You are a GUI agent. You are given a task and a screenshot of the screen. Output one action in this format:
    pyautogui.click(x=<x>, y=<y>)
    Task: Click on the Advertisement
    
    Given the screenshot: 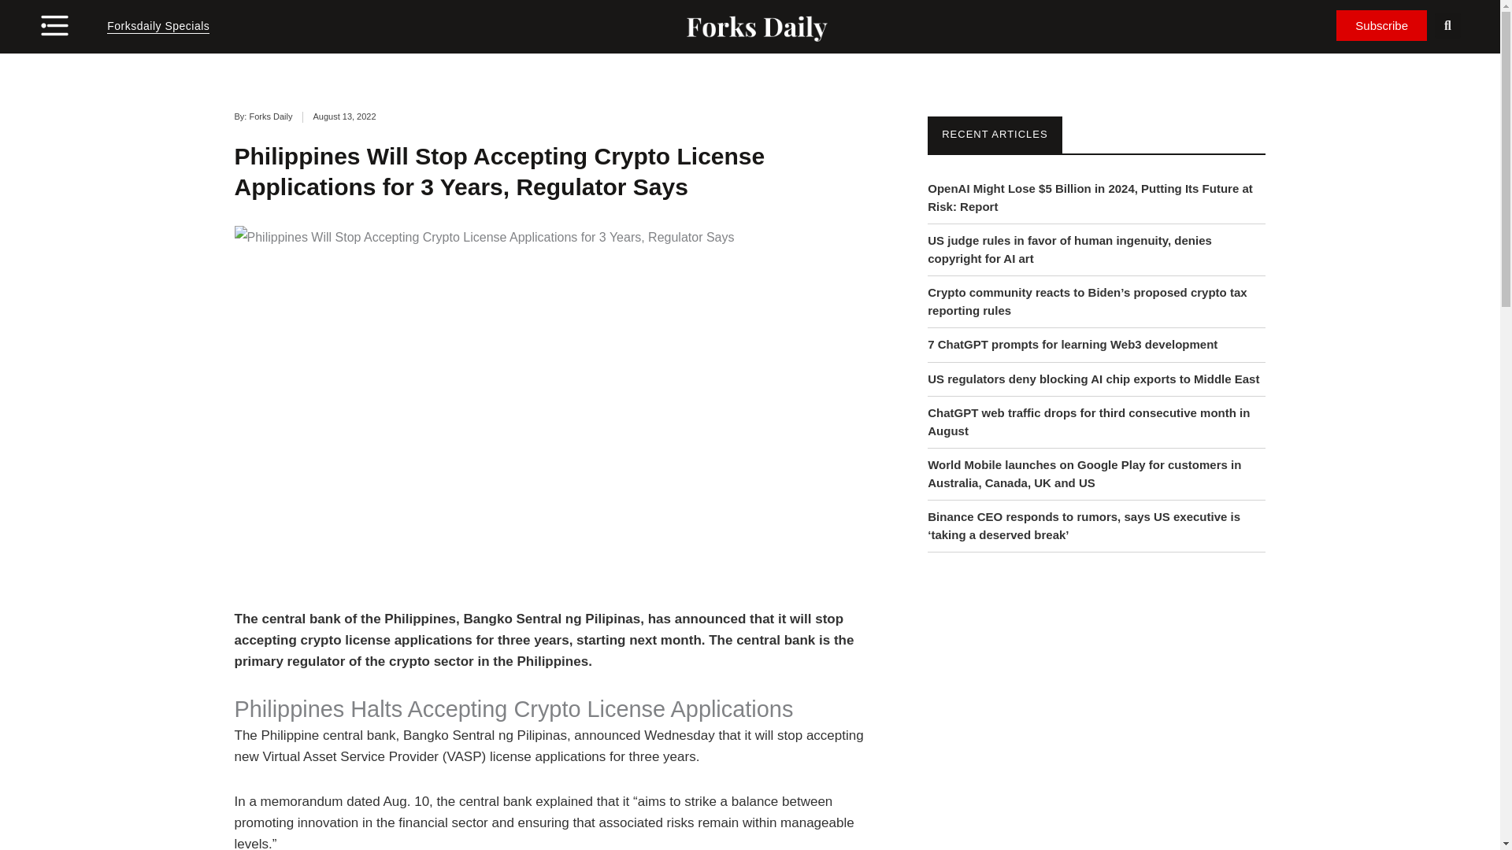 What is the action you would take?
    pyautogui.click(x=1096, y=725)
    